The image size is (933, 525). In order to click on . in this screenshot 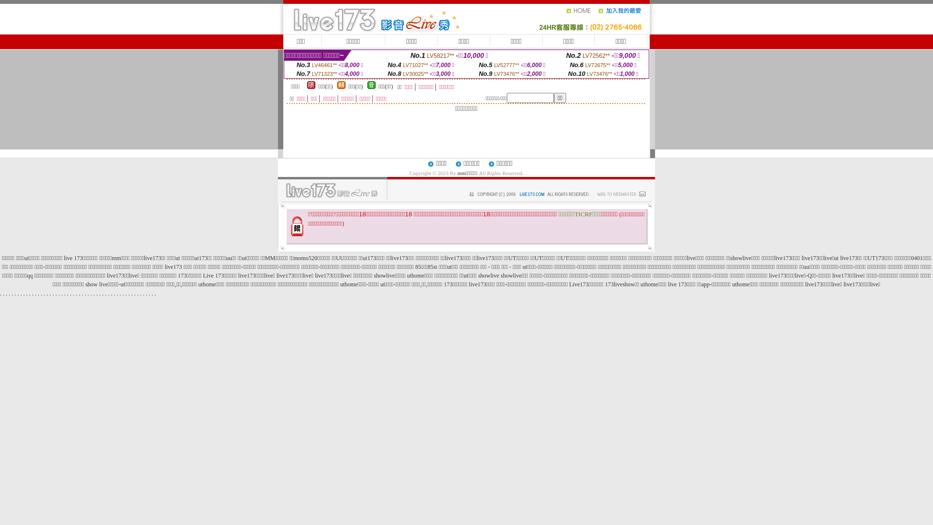, I will do `click(74, 294)`.